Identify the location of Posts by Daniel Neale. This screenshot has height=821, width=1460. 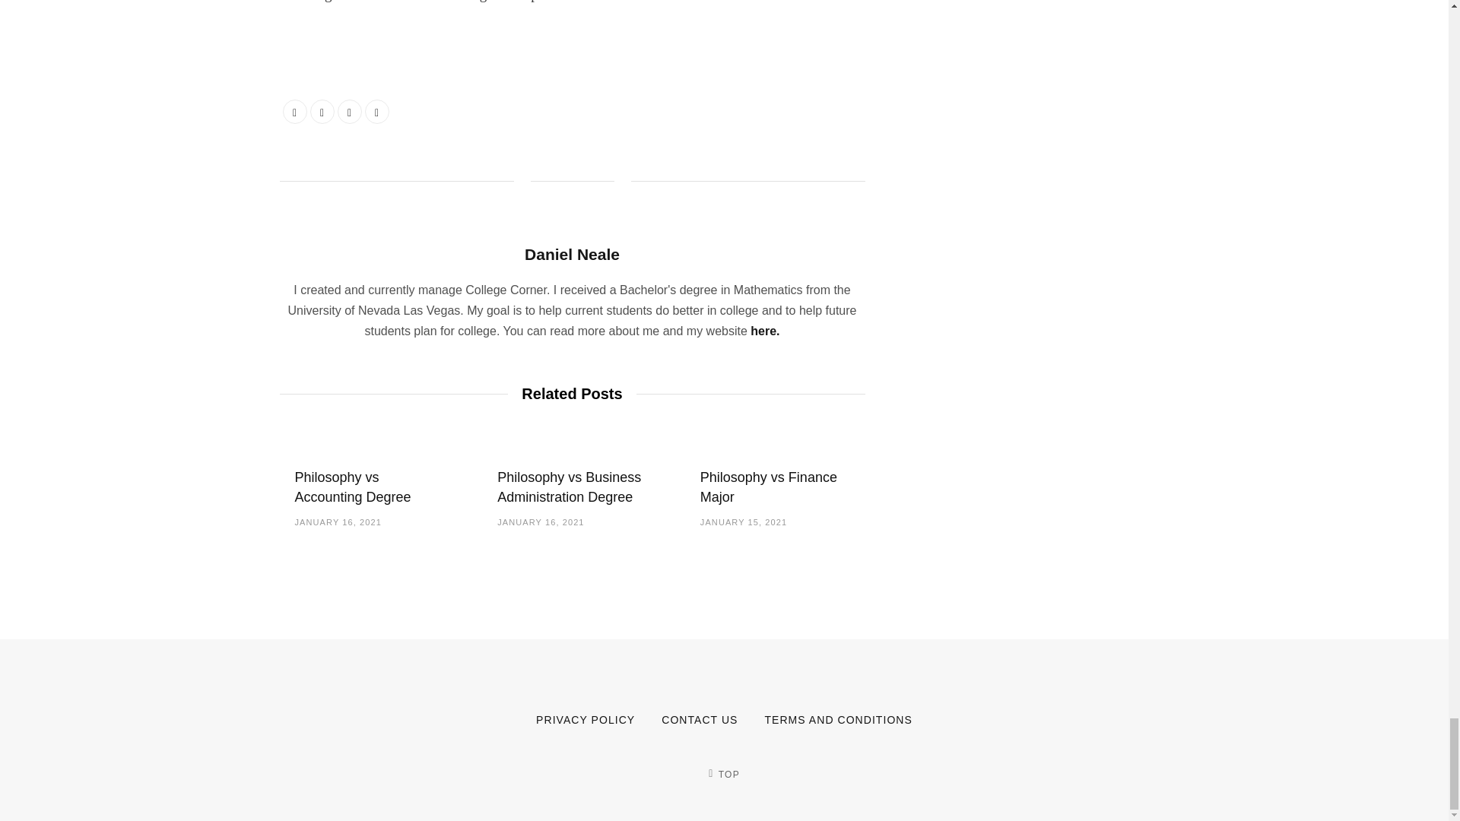
(572, 254).